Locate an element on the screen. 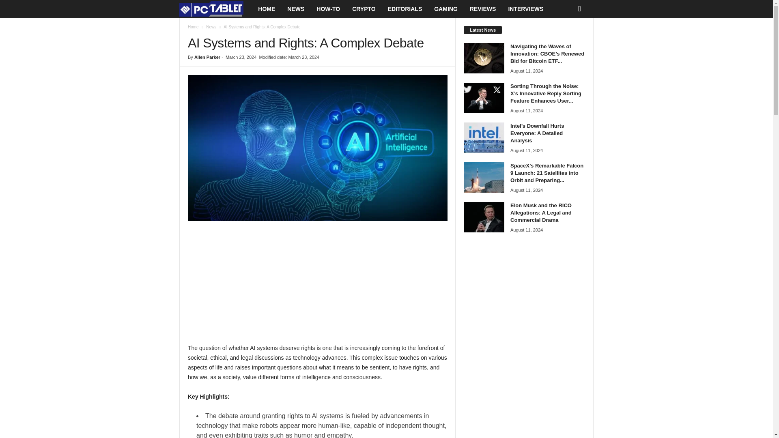 This screenshot has height=438, width=779. CRYPTO is located at coordinates (364, 9).